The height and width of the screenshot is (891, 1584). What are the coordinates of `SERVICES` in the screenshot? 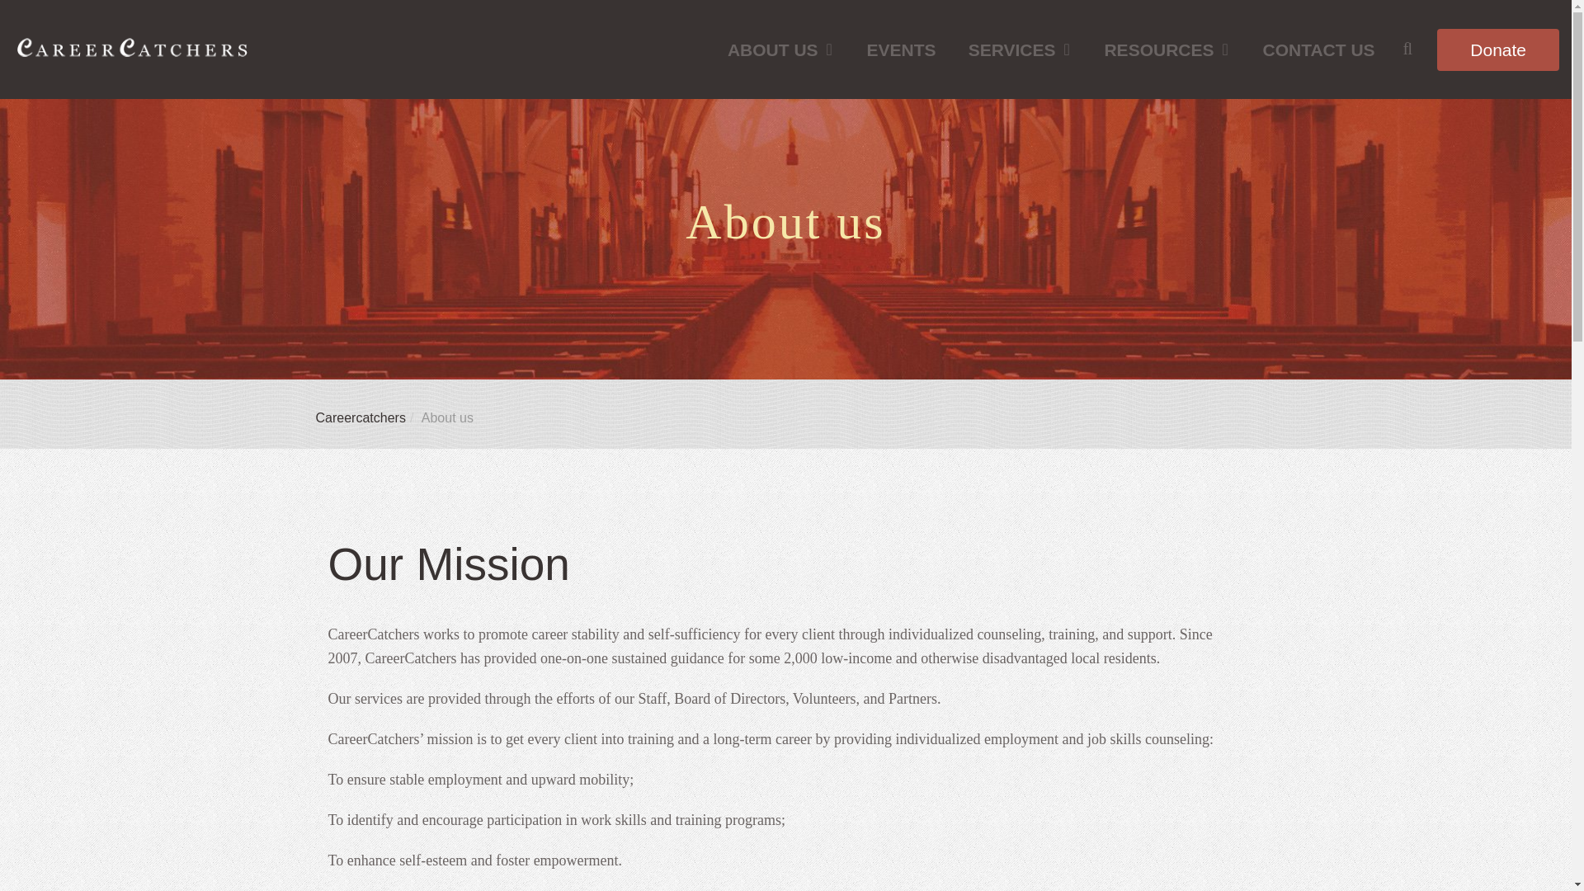 It's located at (1020, 49).